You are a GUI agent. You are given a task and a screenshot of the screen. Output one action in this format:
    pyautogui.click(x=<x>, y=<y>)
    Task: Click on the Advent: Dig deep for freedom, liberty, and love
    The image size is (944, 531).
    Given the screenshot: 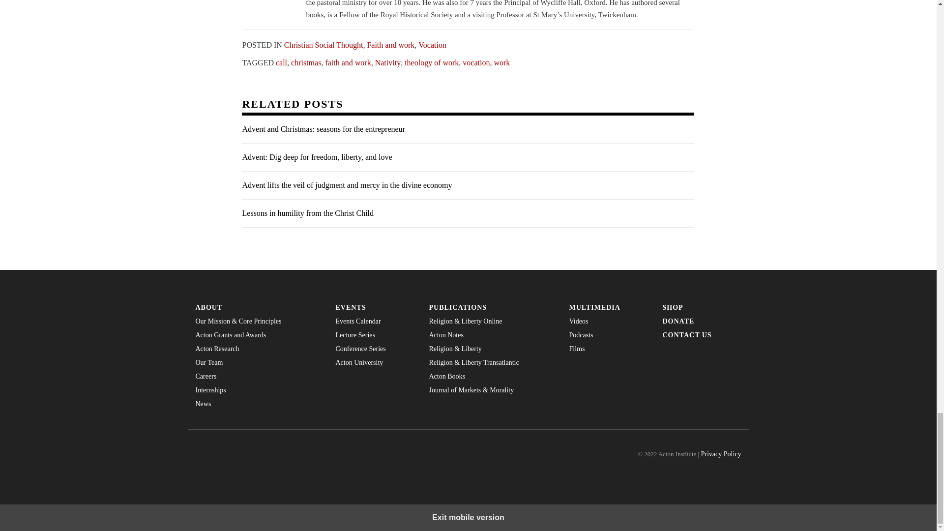 What is the action you would take?
    pyautogui.click(x=468, y=157)
    